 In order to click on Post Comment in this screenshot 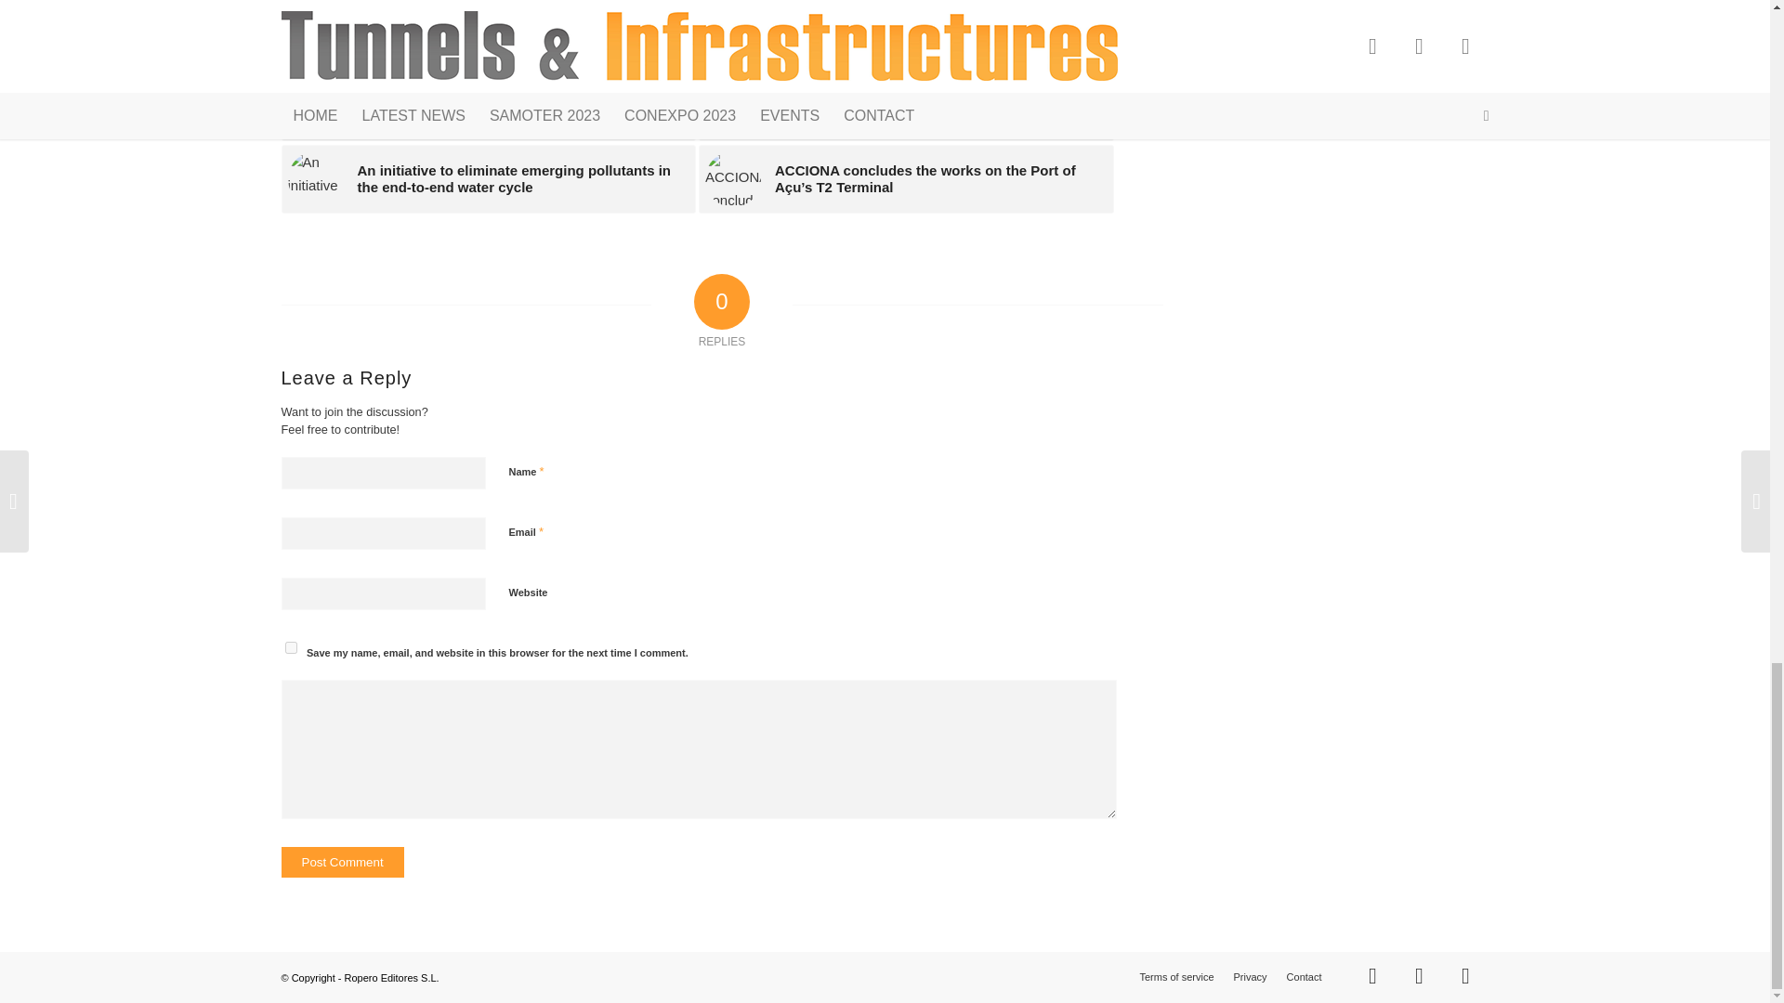, I will do `click(341, 862)`.